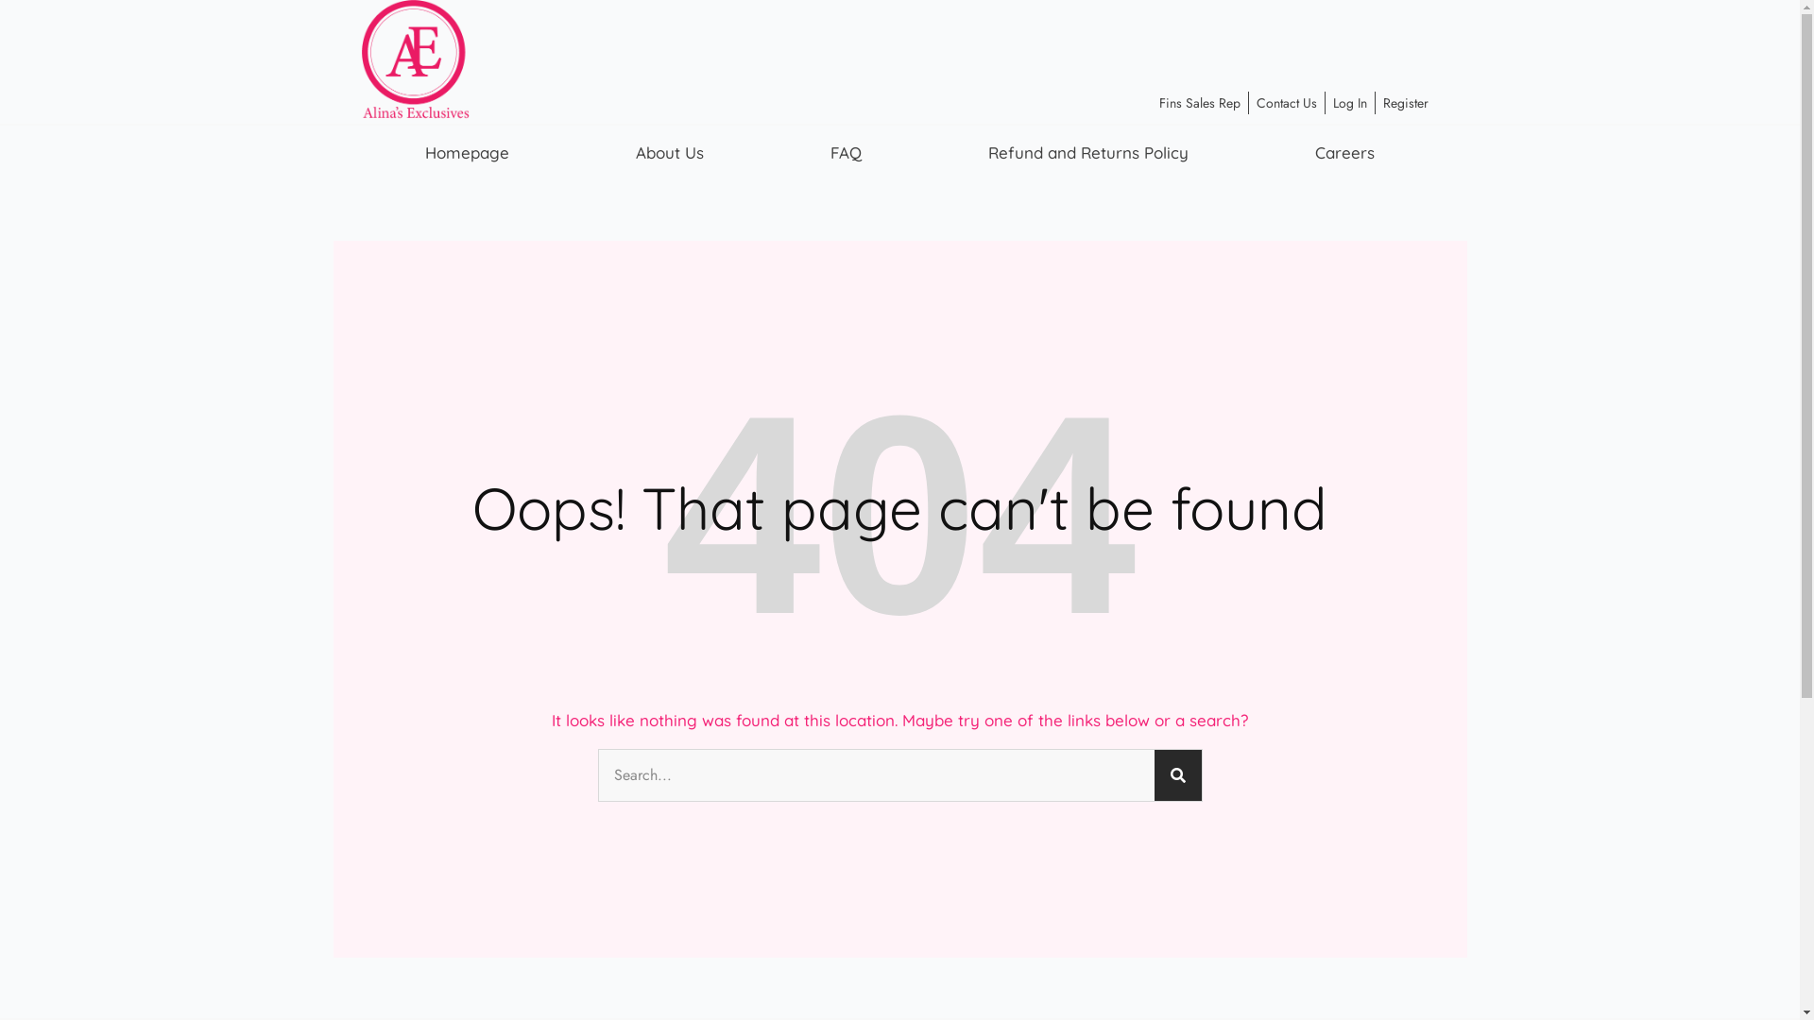  Describe the element at coordinates (1406, 103) in the screenshot. I see `Register` at that location.